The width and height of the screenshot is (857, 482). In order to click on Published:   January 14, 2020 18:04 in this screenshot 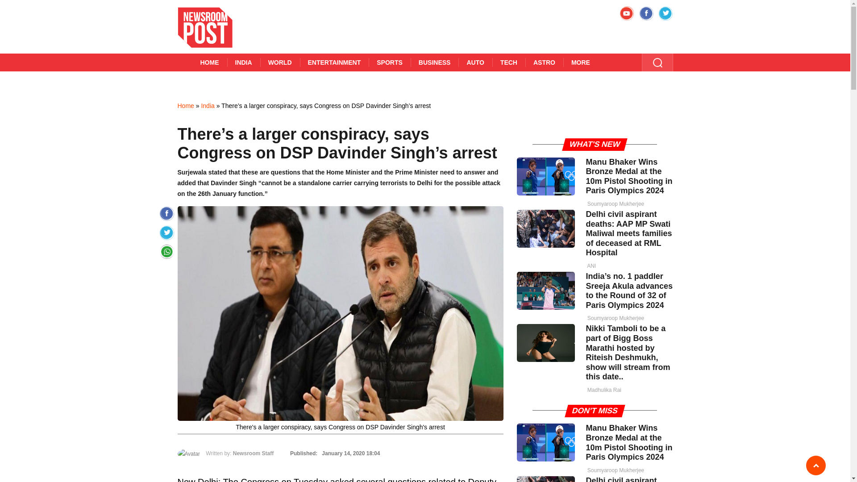, I will do `click(334, 453)`.